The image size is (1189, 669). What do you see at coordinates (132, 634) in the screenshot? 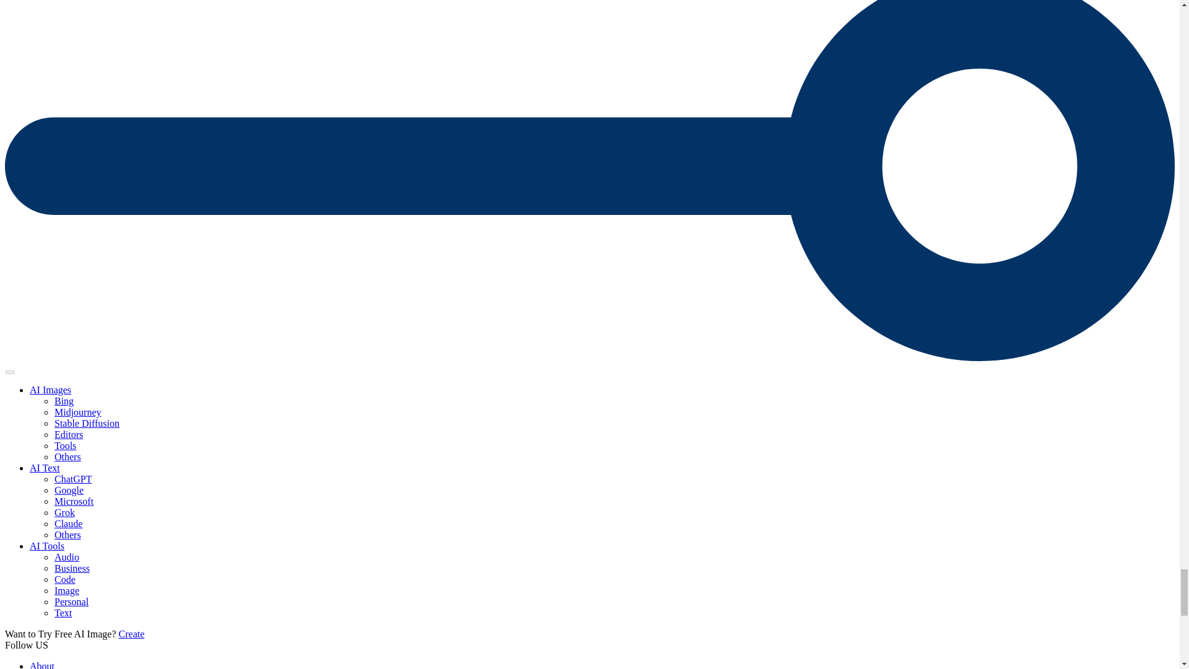
I see `Create` at bounding box center [132, 634].